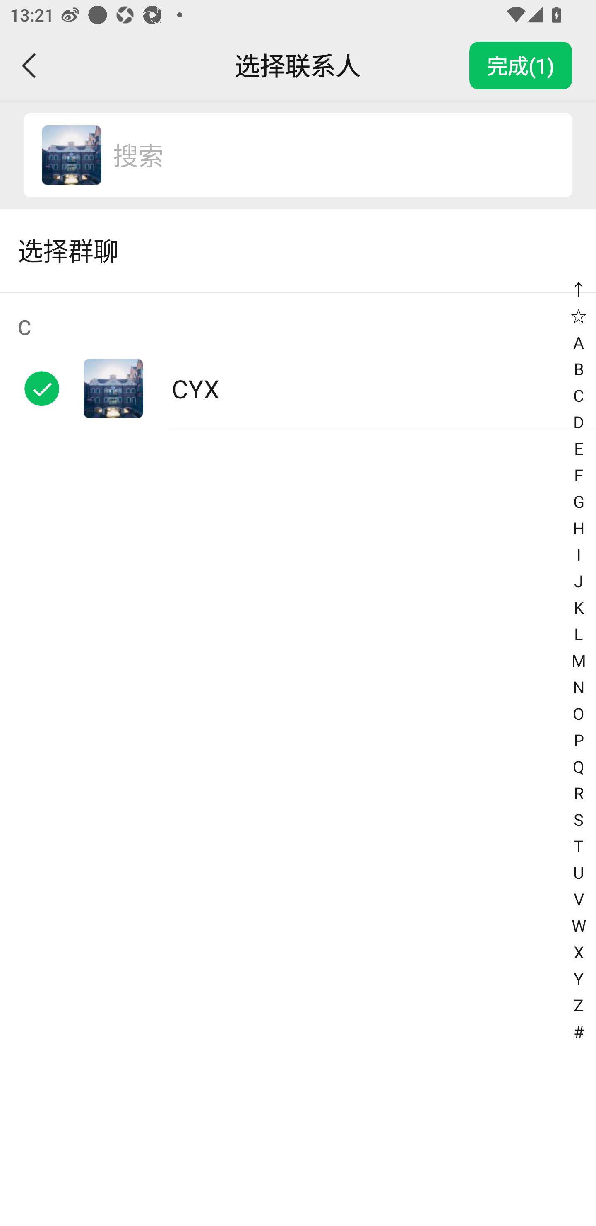 The image size is (596, 1226). Describe the element at coordinates (71, 156) in the screenshot. I see `CYX` at that location.